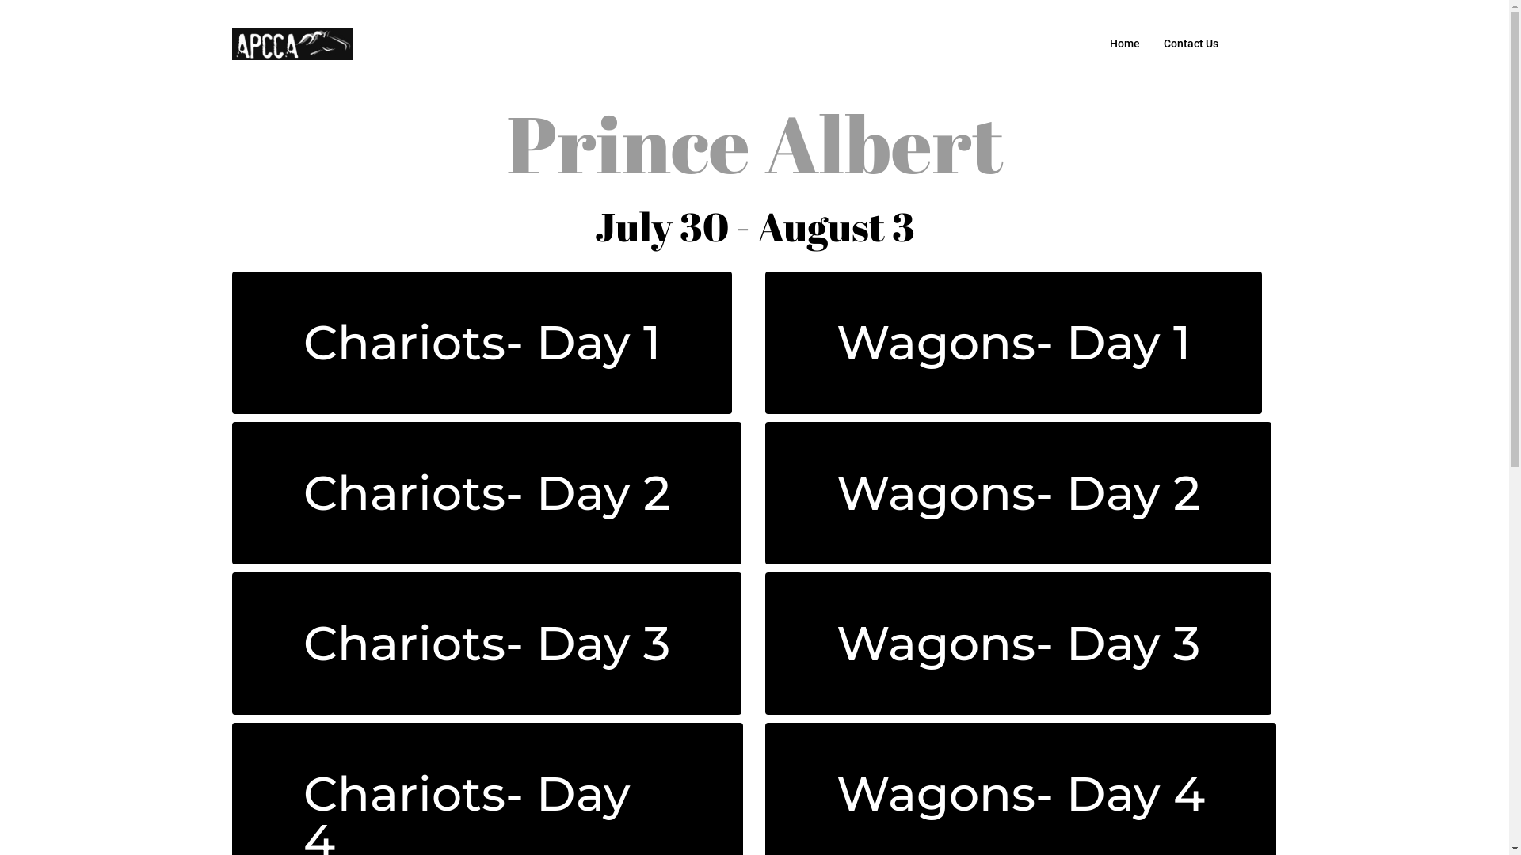  What do you see at coordinates (486, 493) in the screenshot?
I see `Chariots- Day 2` at bounding box center [486, 493].